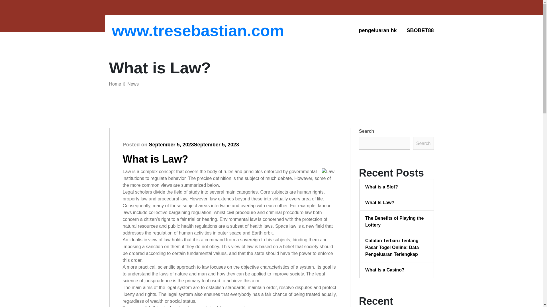 The height and width of the screenshot is (307, 547). What do you see at coordinates (397, 270) in the screenshot?
I see `What Is a Casino?` at bounding box center [397, 270].